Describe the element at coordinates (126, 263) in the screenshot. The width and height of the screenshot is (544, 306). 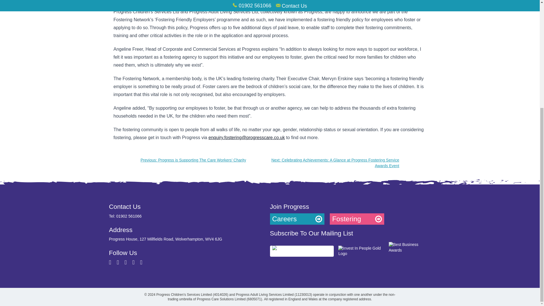
I see `Instagram` at that location.